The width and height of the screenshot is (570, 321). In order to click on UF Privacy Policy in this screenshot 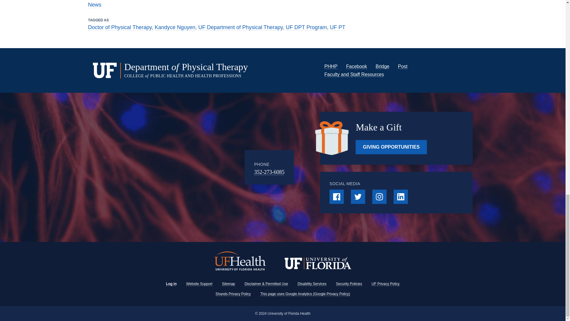, I will do `click(385, 284)`.